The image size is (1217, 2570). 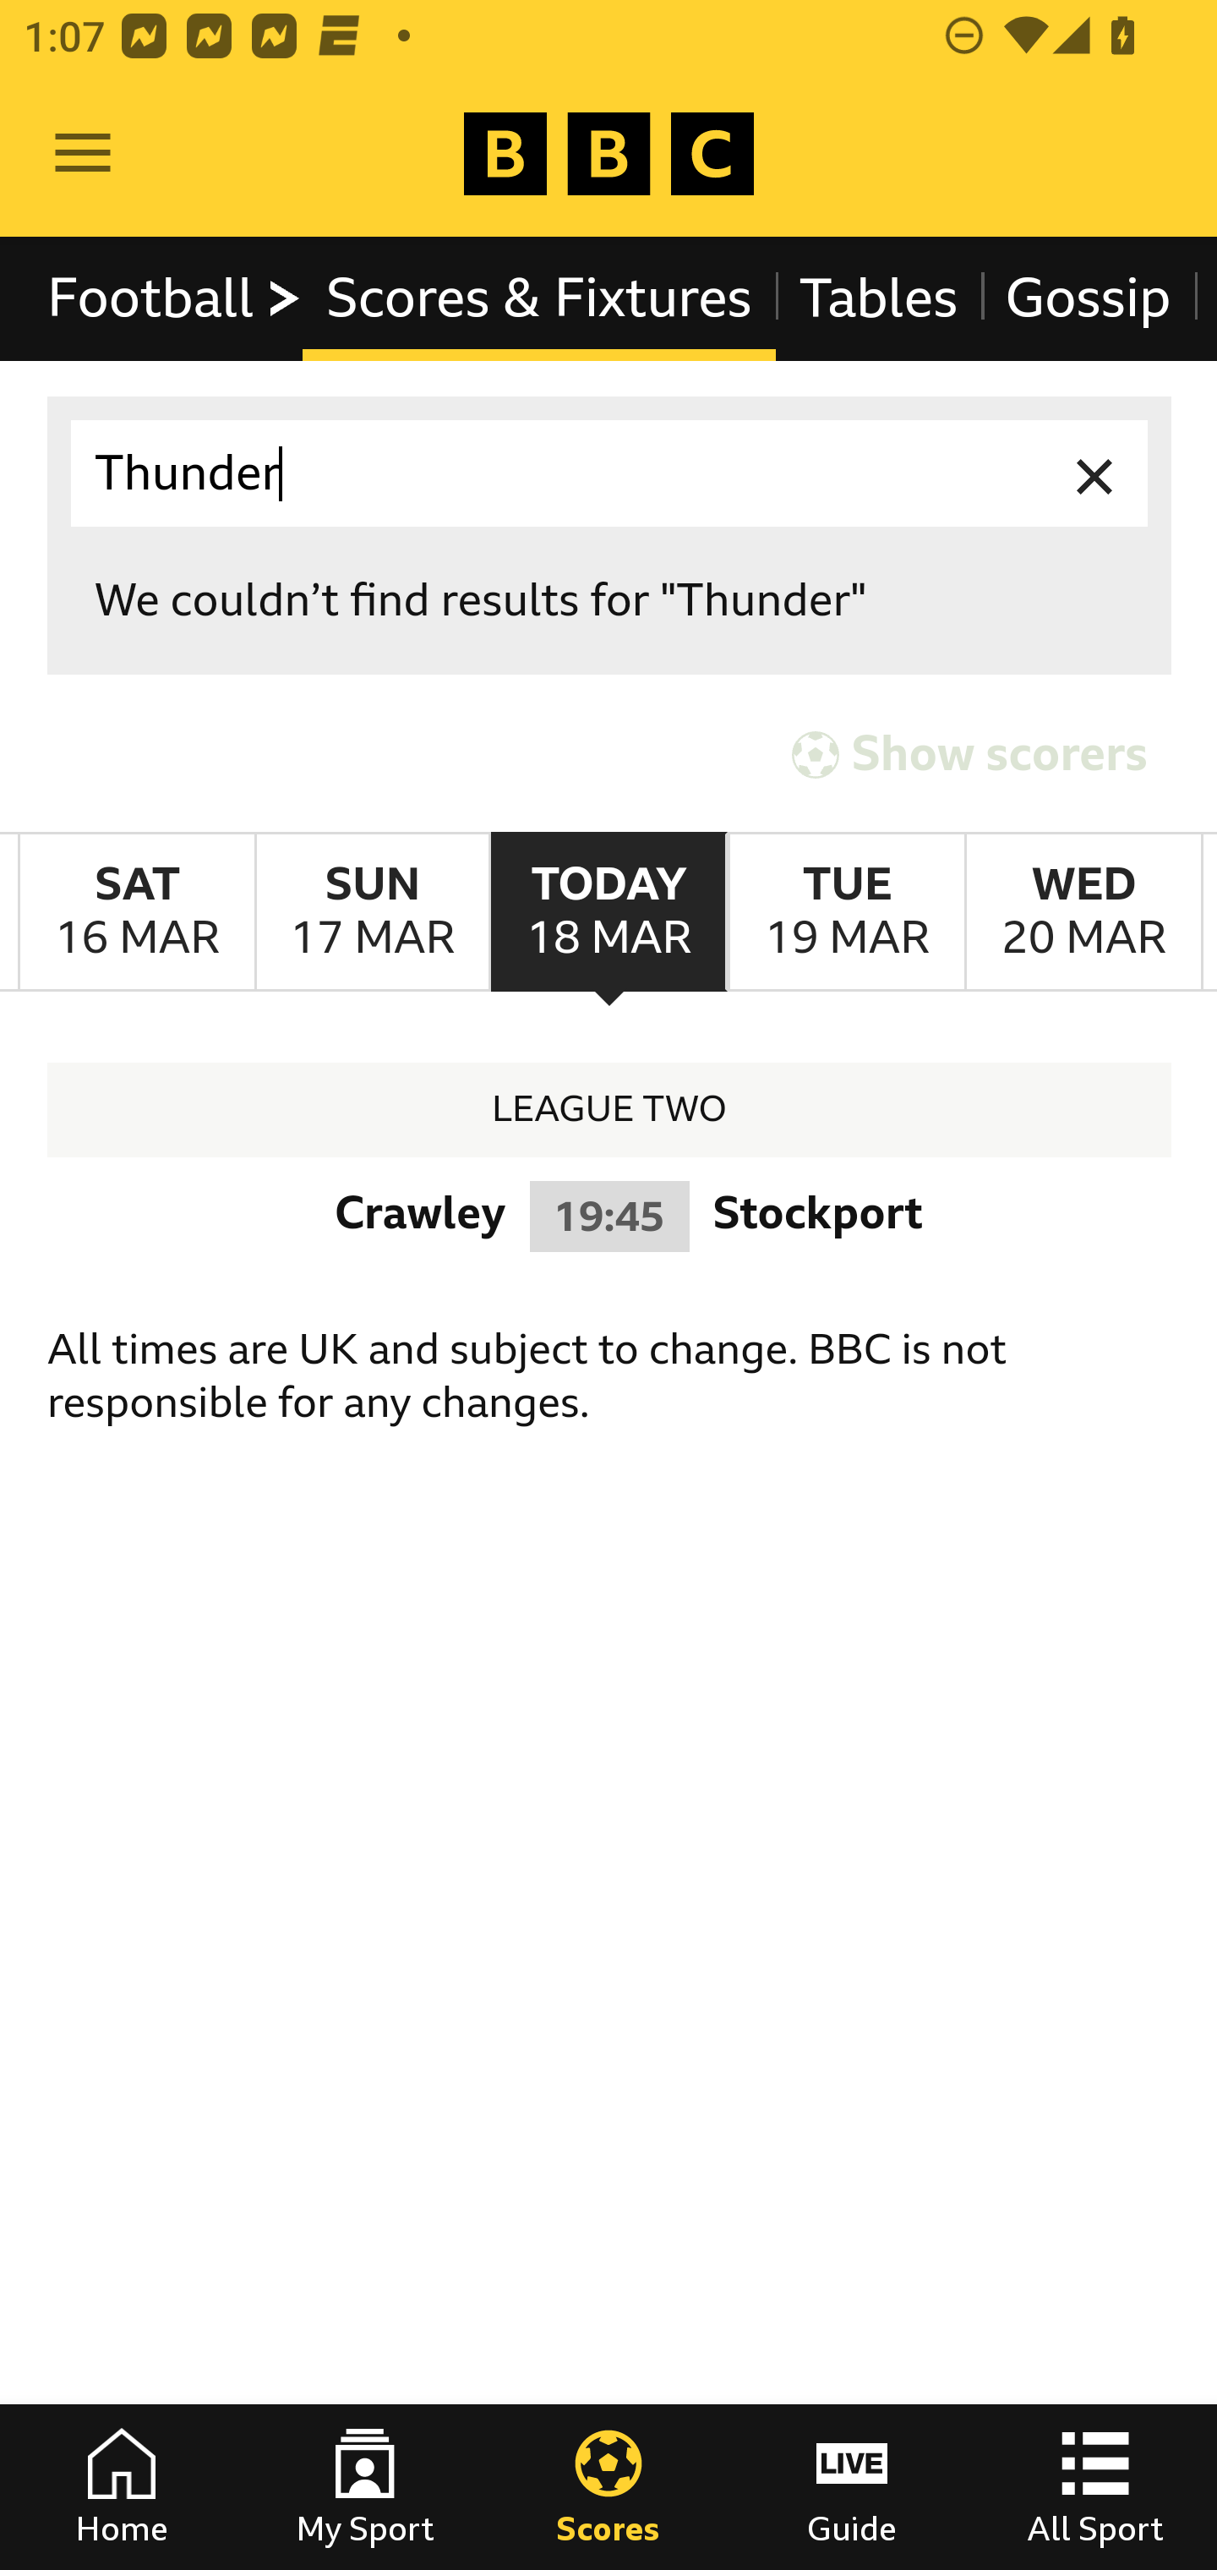 What do you see at coordinates (122, 2487) in the screenshot?
I see `Home` at bounding box center [122, 2487].